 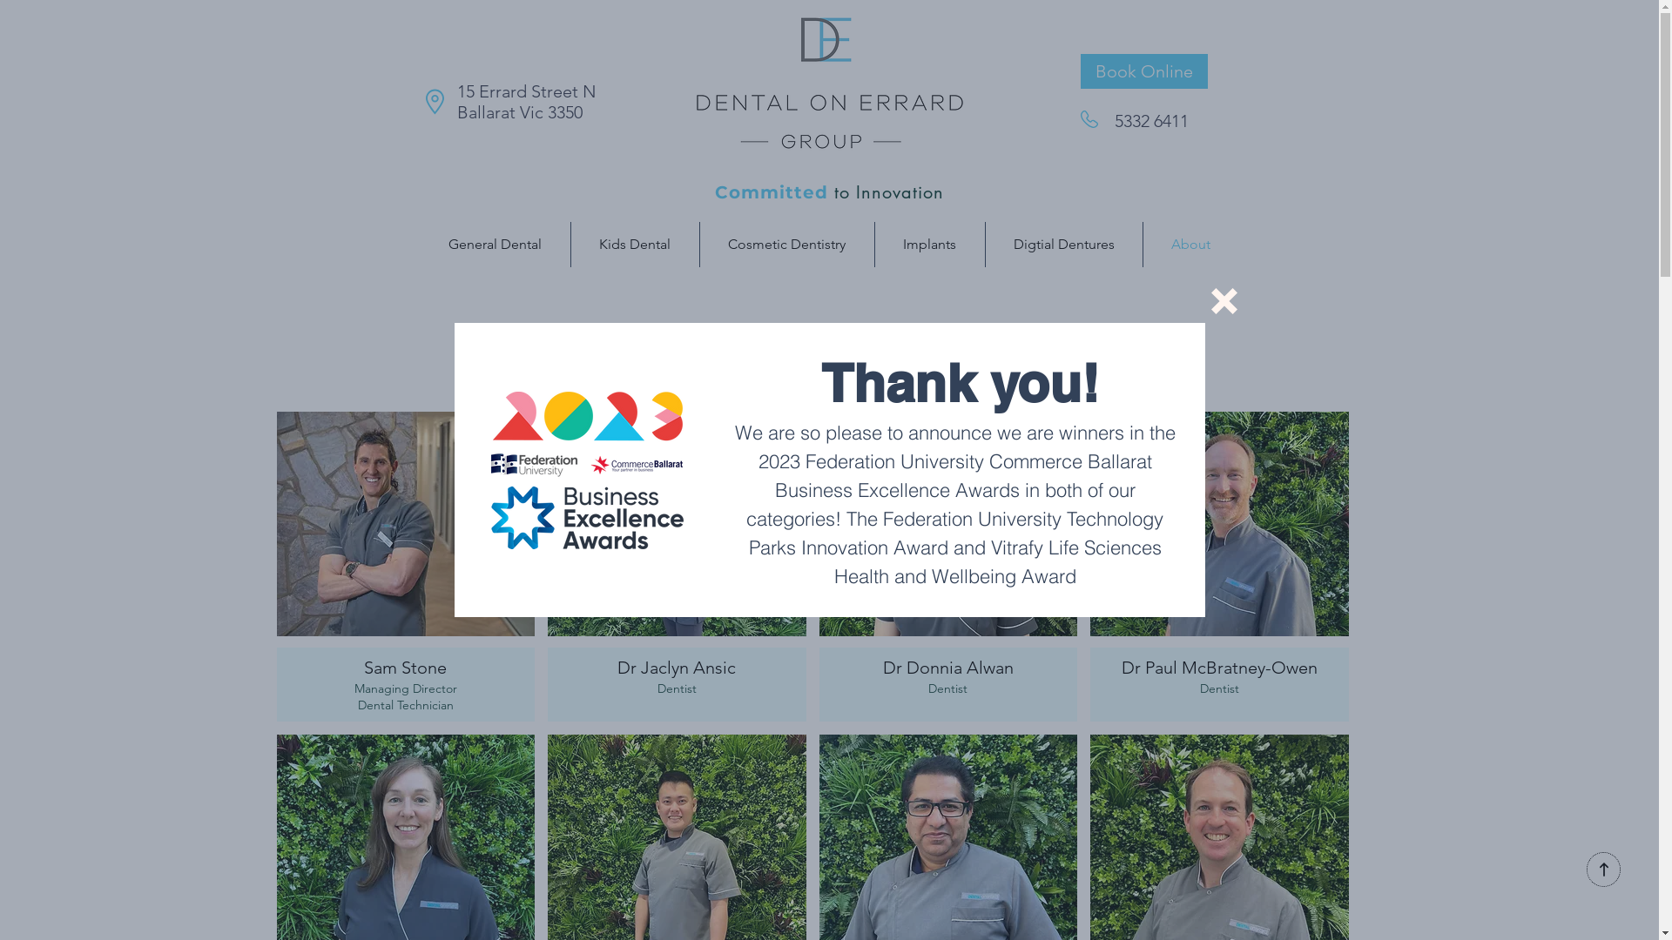 What do you see at coordinates (636, 245) in the screenshot?
I see `Kids Dental` at bounding box center [636, 245].